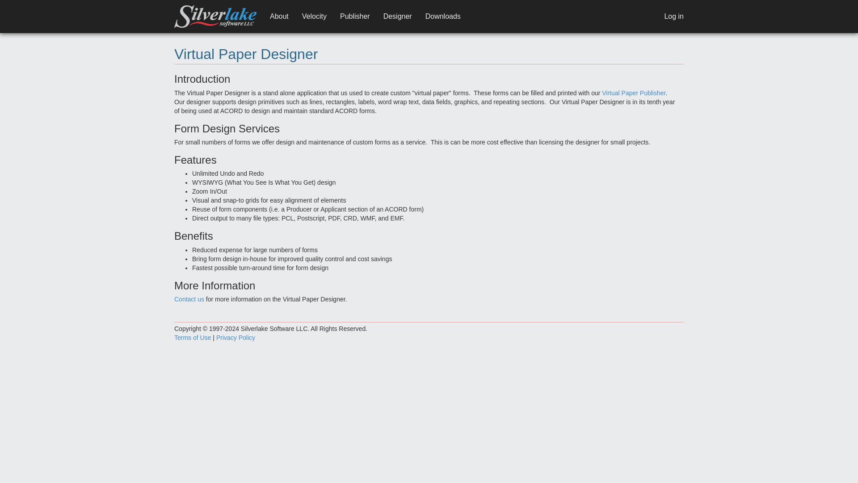 This screenshot has width=858, height=483. What do you see at coordinates (634, 93) in the screenshot?
I see `Virtual Paper Publisher` at bounding box center [634, 93].